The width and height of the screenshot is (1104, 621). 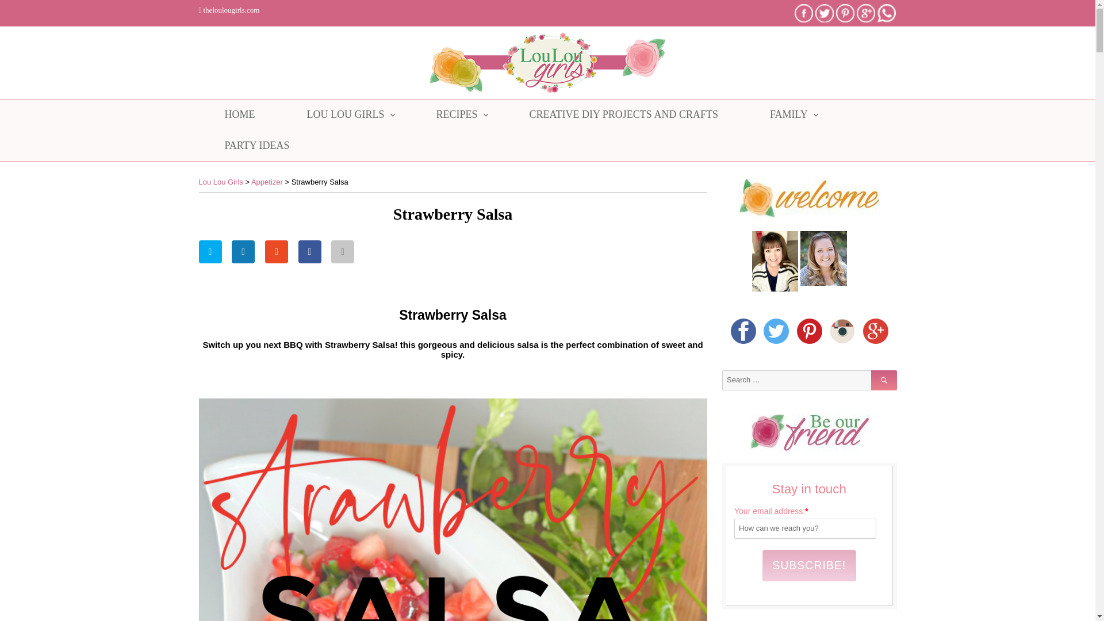 I want to click on Subscribe!, so click(x=810, y=565).